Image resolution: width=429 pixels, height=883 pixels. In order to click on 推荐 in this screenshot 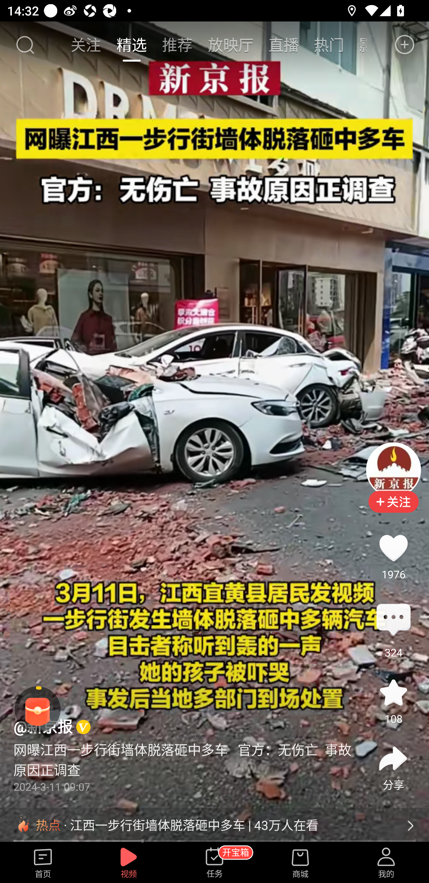, I will do `click(177, 44)`.